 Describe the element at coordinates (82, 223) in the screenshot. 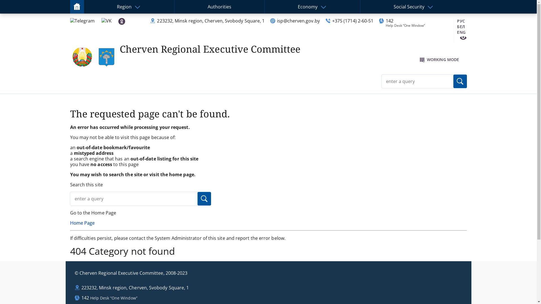

I see `Home Page` at that location.